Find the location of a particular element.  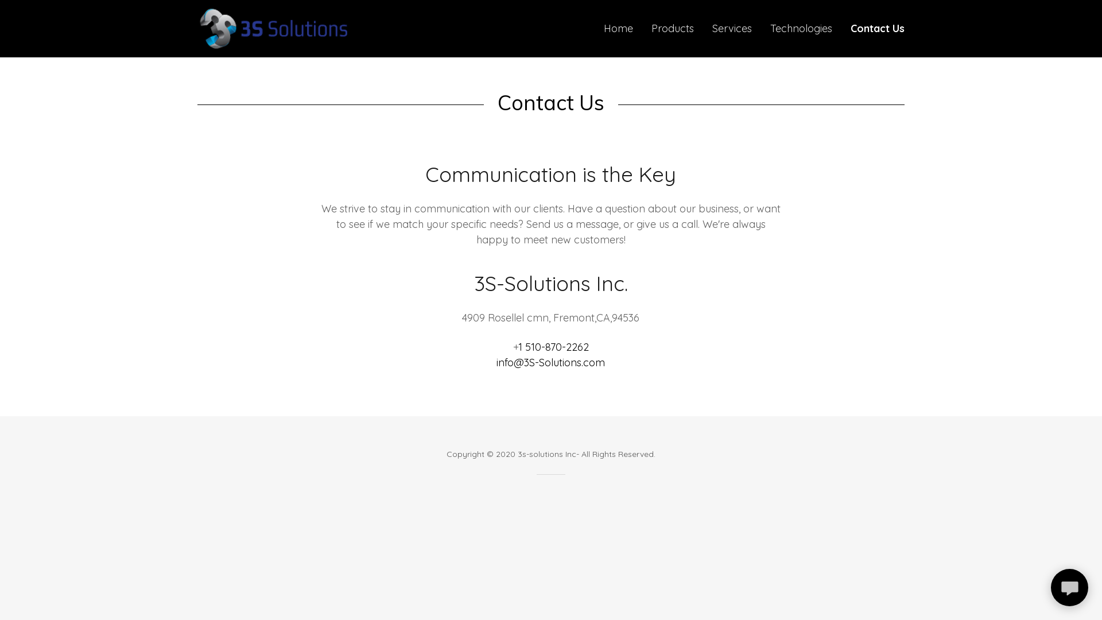

Products is located at coordinates (673, 29).